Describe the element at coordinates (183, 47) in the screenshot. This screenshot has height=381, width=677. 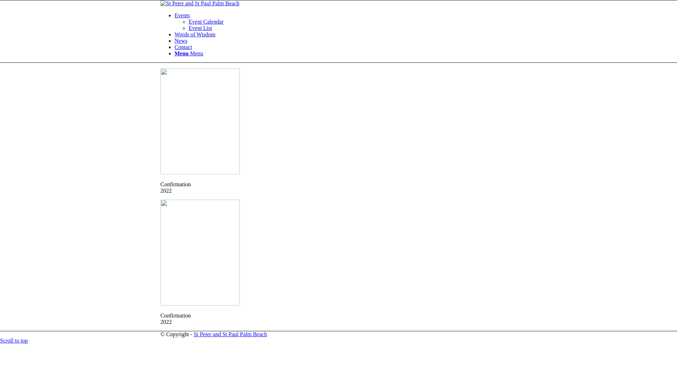
I see `Contact` at that location.